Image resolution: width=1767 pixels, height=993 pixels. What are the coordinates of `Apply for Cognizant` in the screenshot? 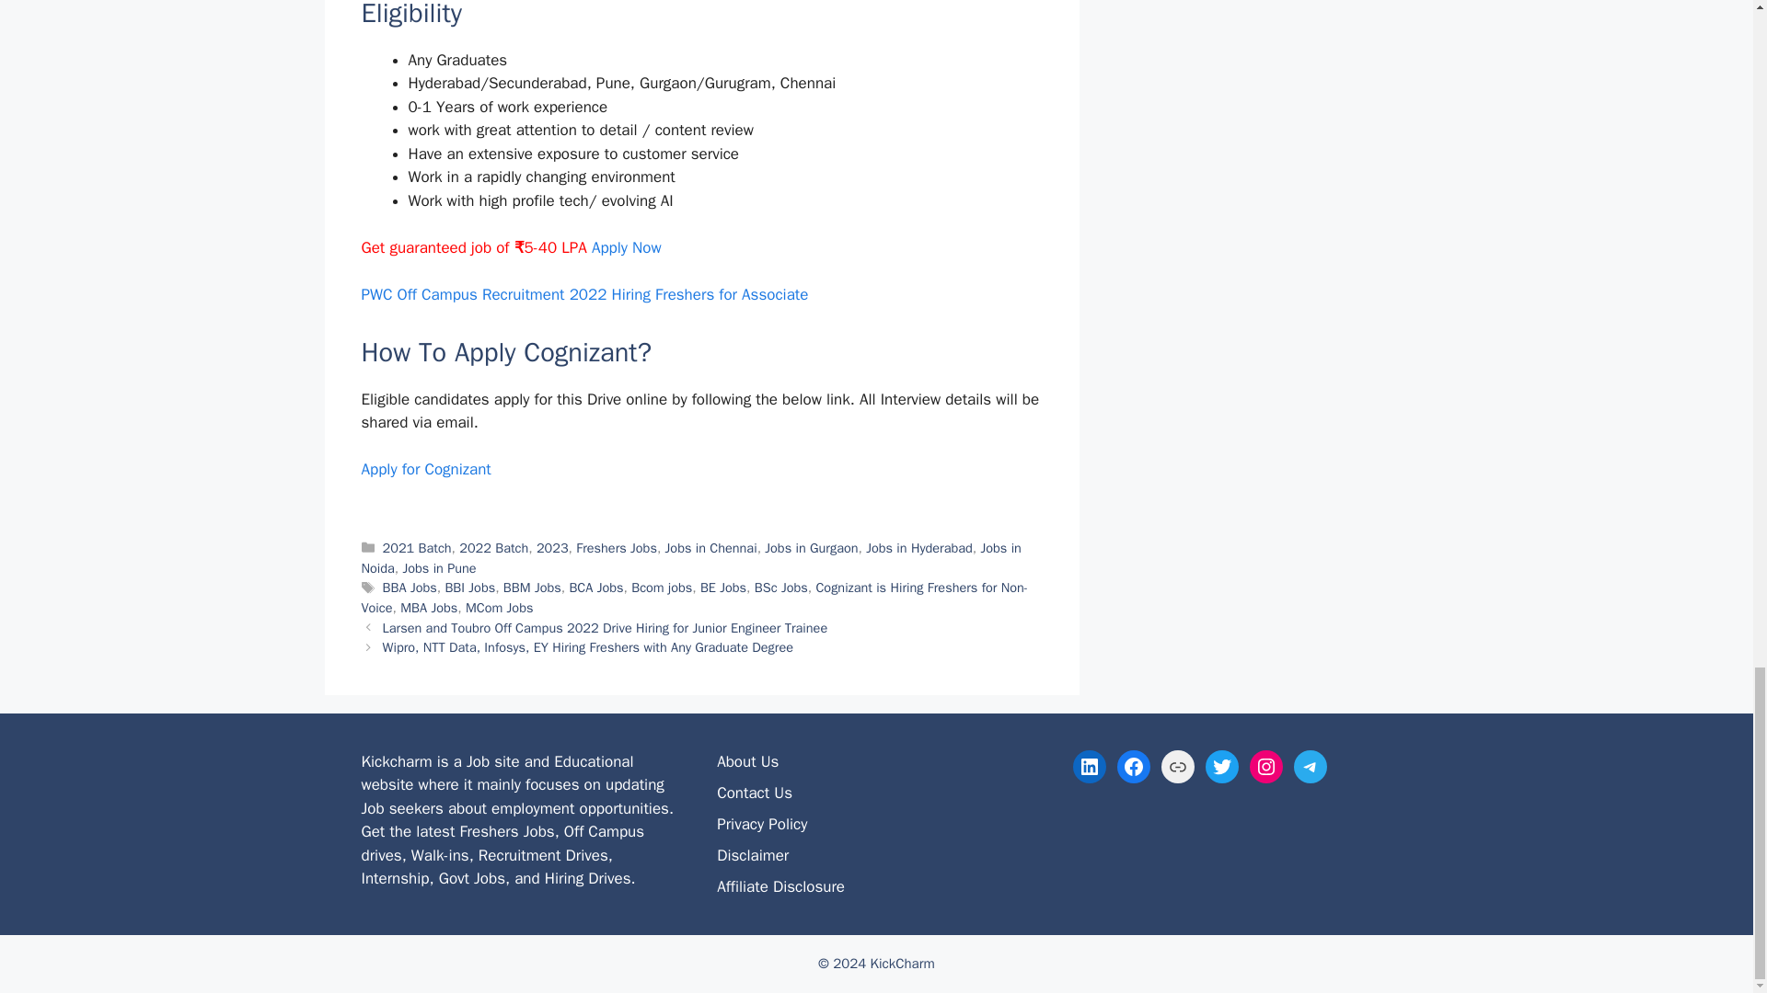 It's located at (425, 469).